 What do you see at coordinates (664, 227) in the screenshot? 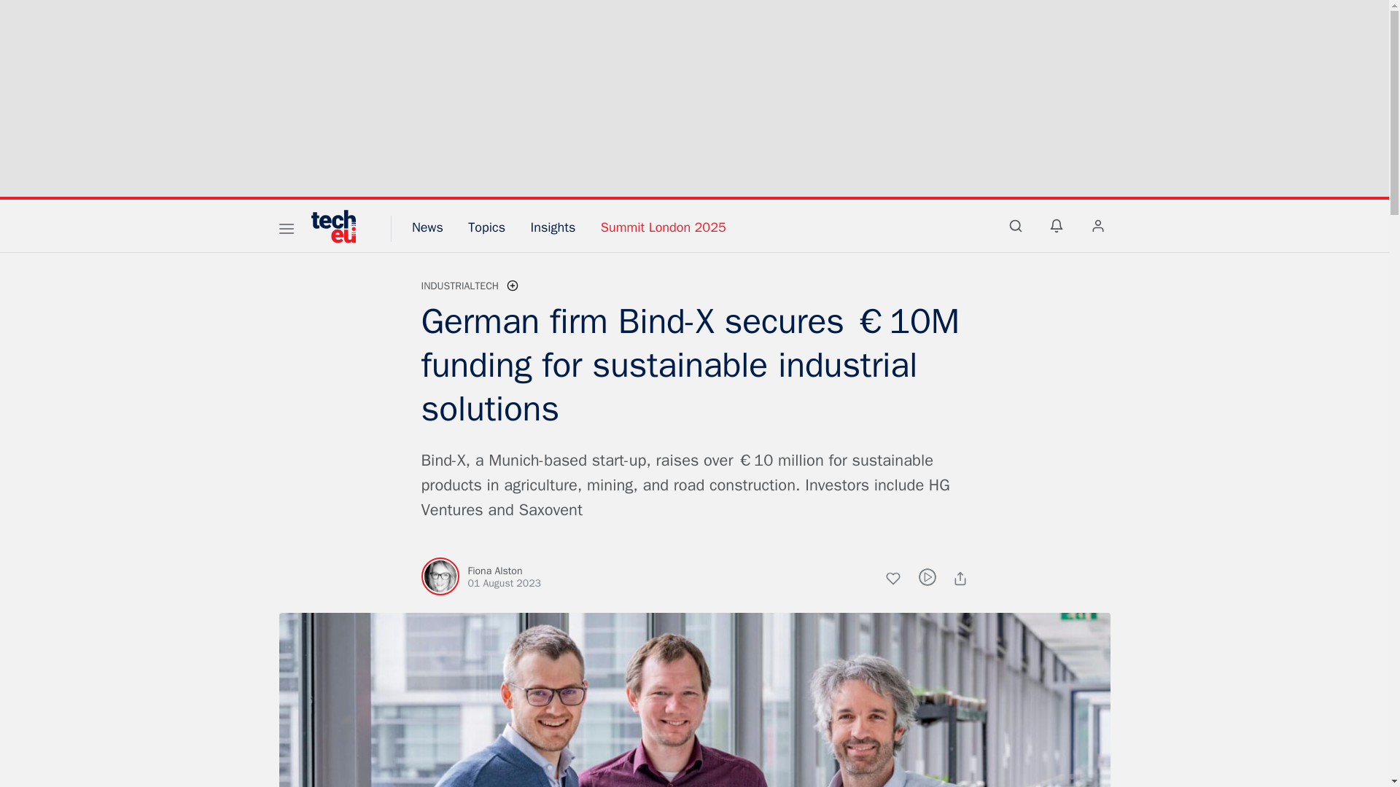
I see `Summit London 2025` at bounding box center [664, 227].